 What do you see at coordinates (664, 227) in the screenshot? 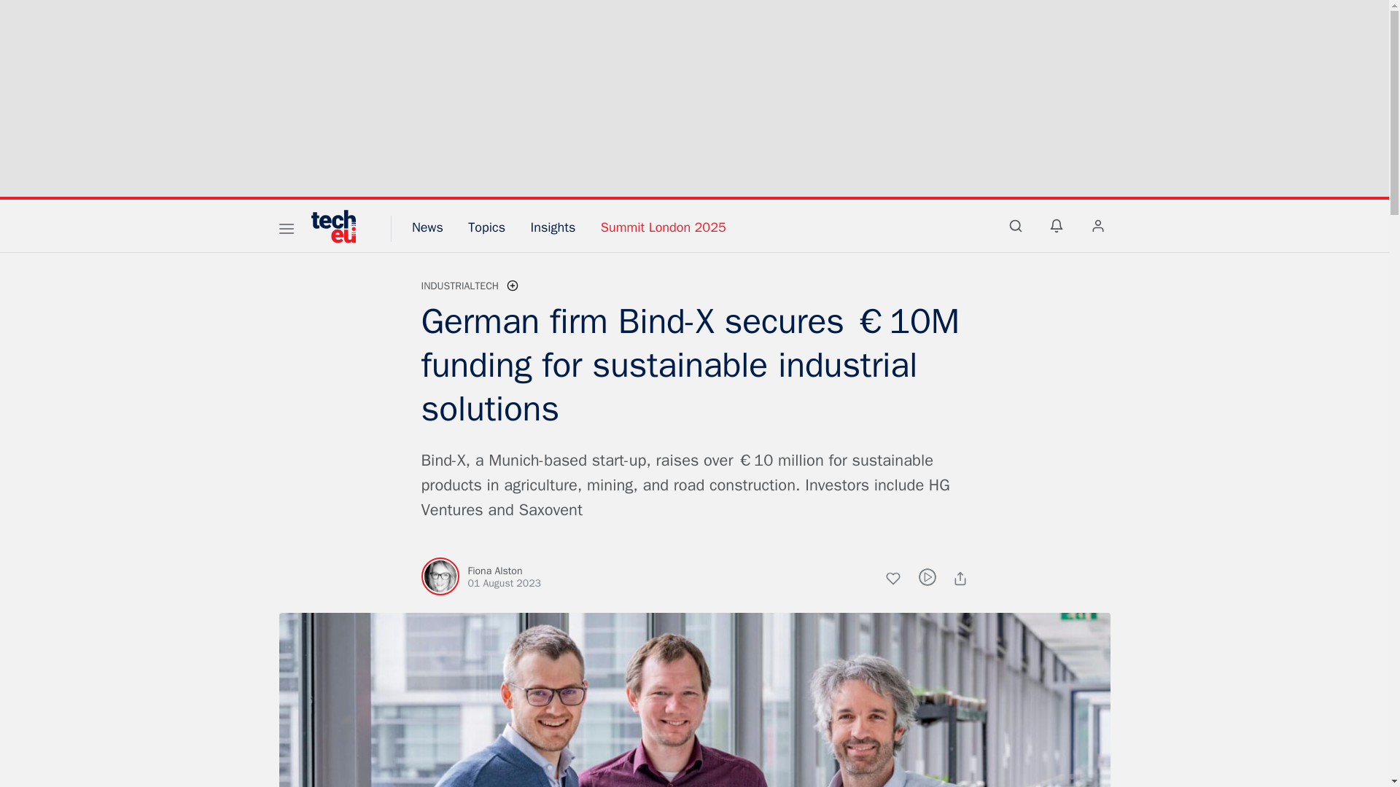
I see `Summit London 2025` at bounding box center [664, 227].